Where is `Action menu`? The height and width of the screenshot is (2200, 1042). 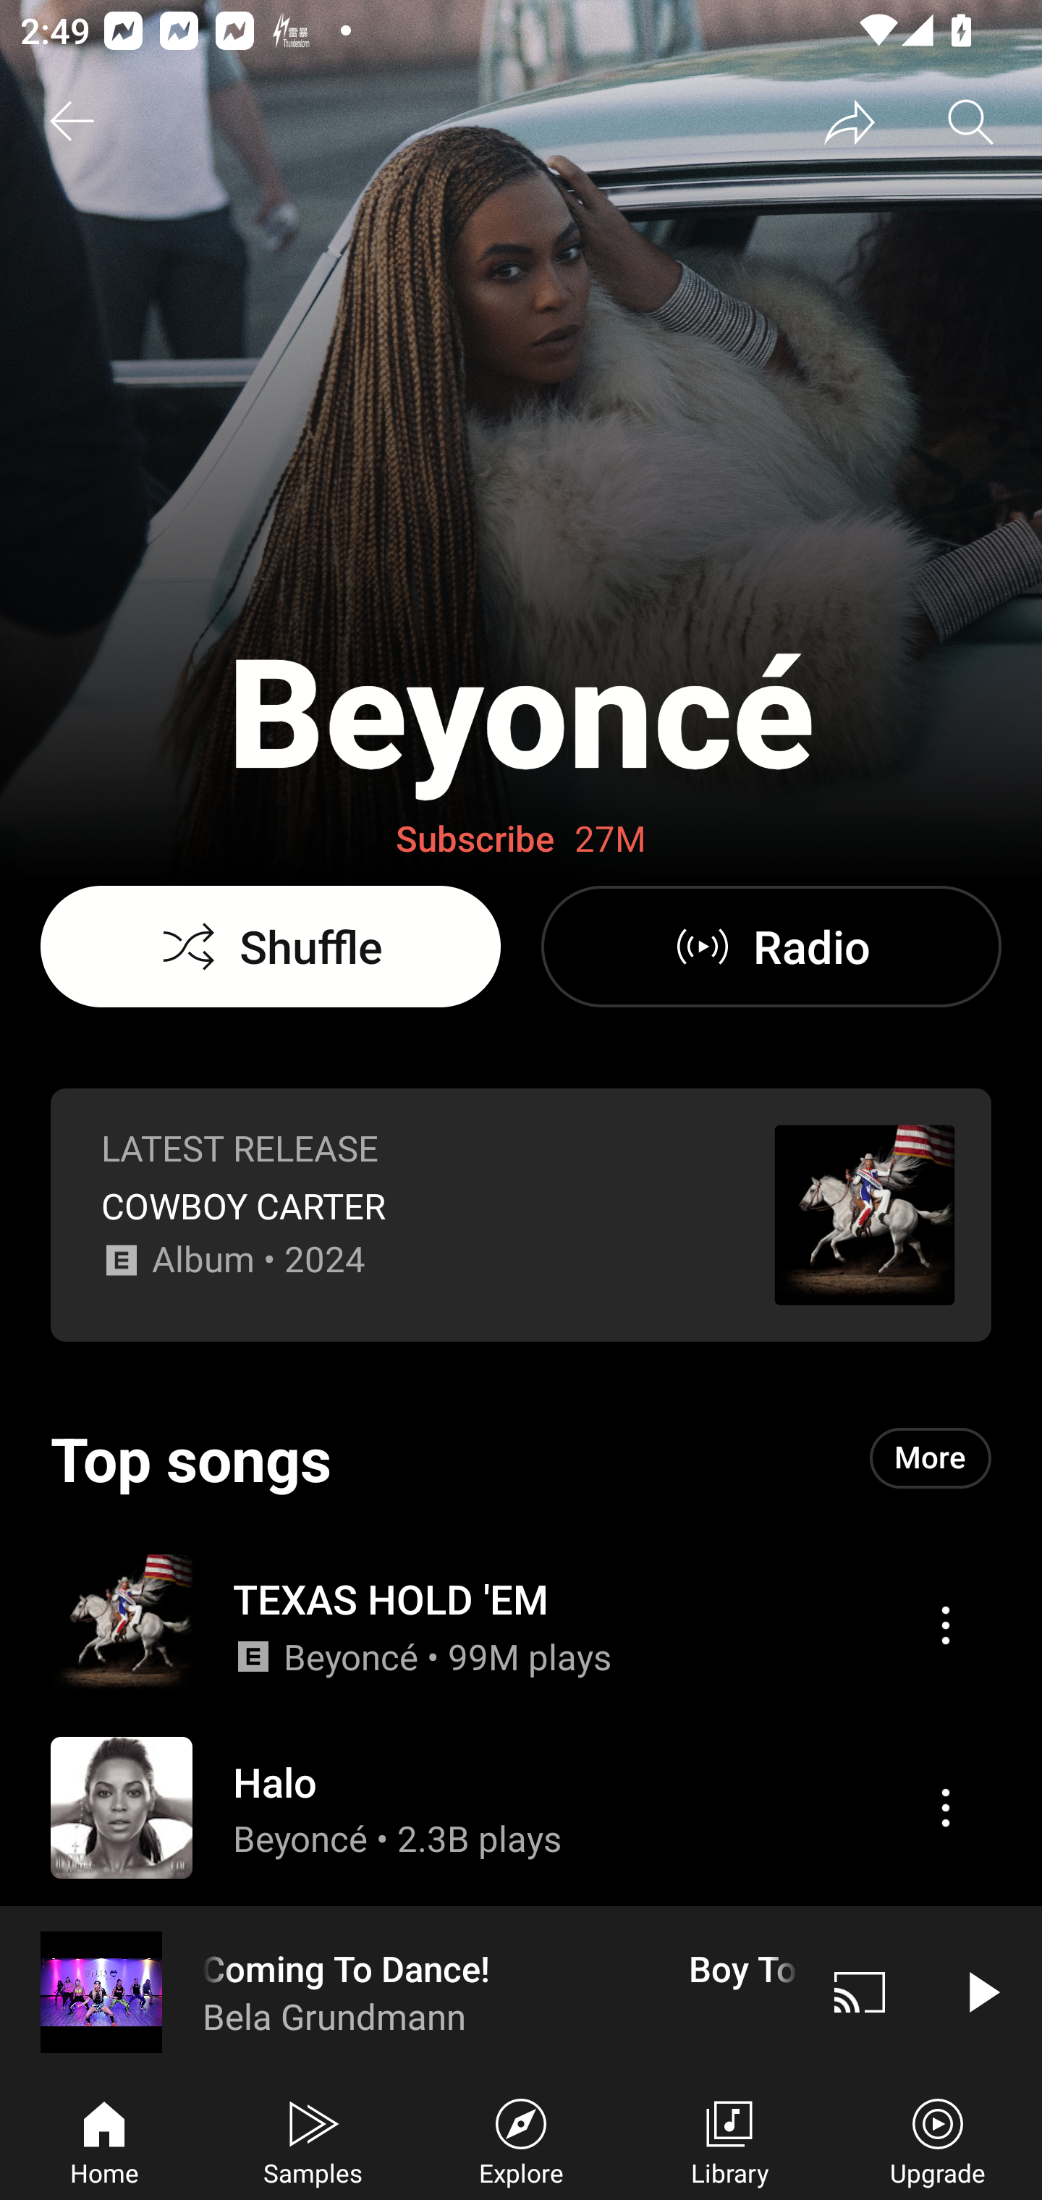
Action menu is located at coordinates (945, 1625).